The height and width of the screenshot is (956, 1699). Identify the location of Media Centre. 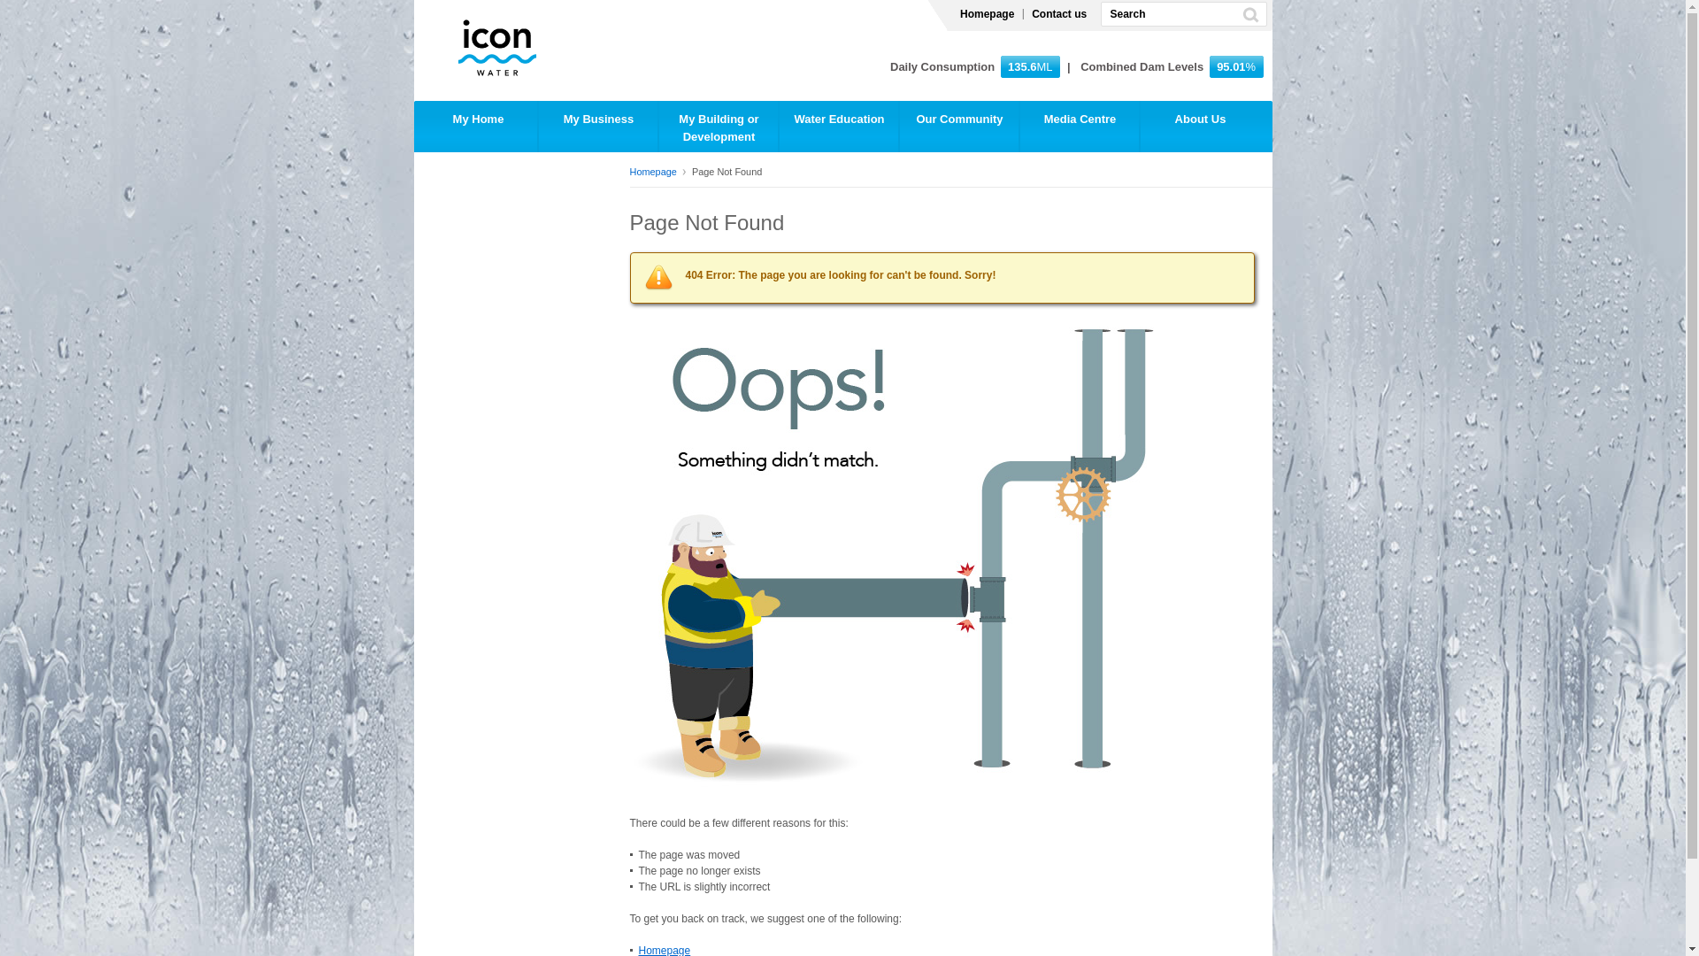
(1080, 127).